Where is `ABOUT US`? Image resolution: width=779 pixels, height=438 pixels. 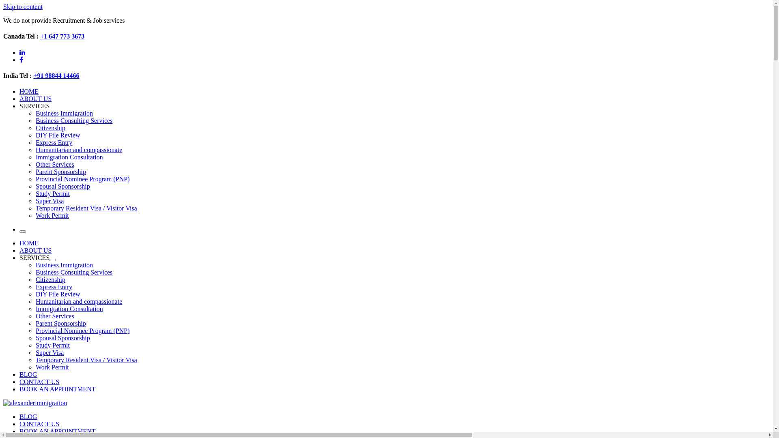 ABOUT US is located at coordinates (36, 99).